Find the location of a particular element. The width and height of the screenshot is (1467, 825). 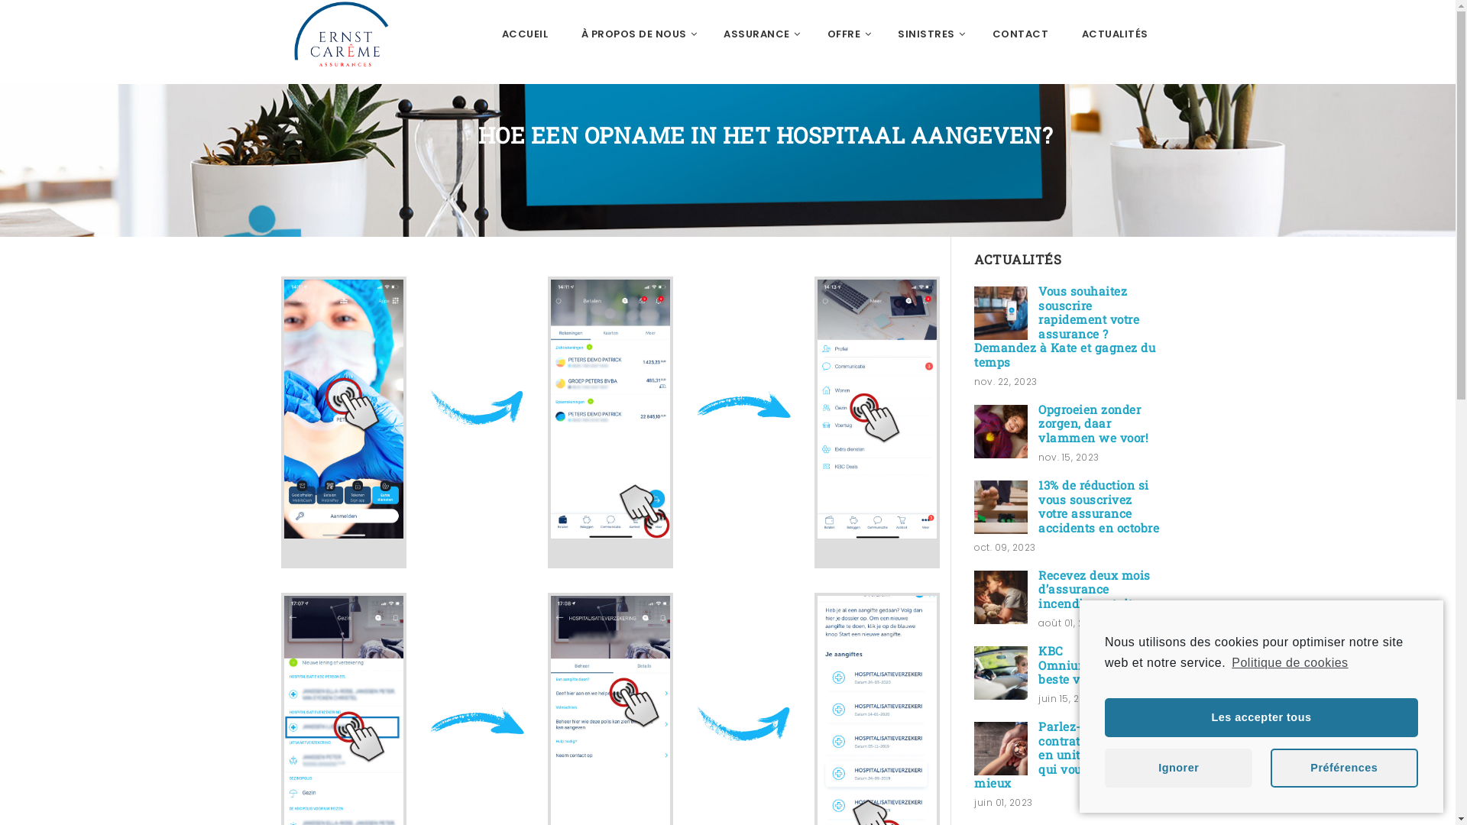

CONTACT is located at coordinates (1020, 34).